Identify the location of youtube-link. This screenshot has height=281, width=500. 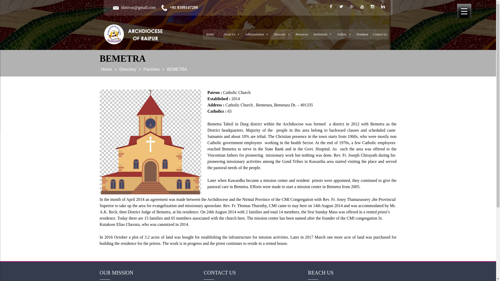
(362, 7).